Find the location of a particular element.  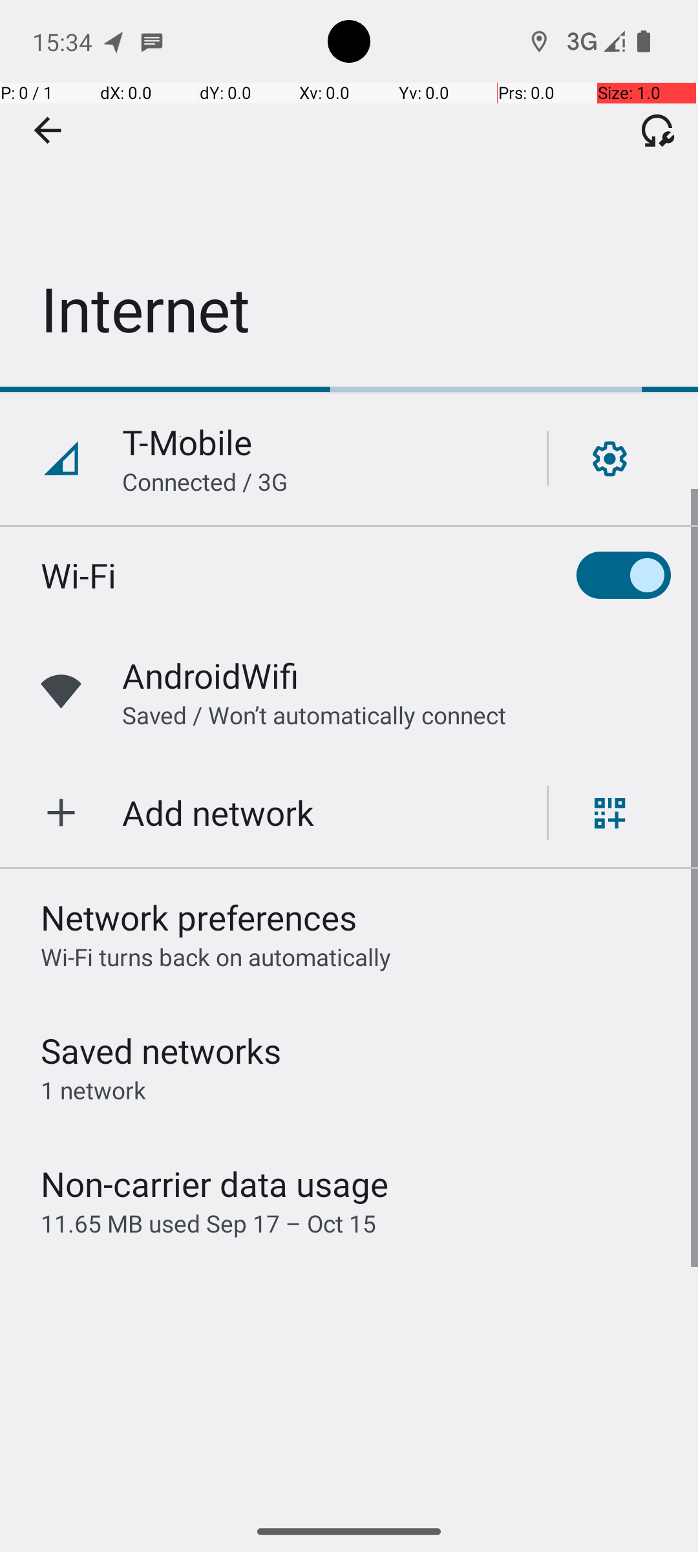

11.65 MB used Sep 17 – Oct 15 is located at coordinates (208, 1223).